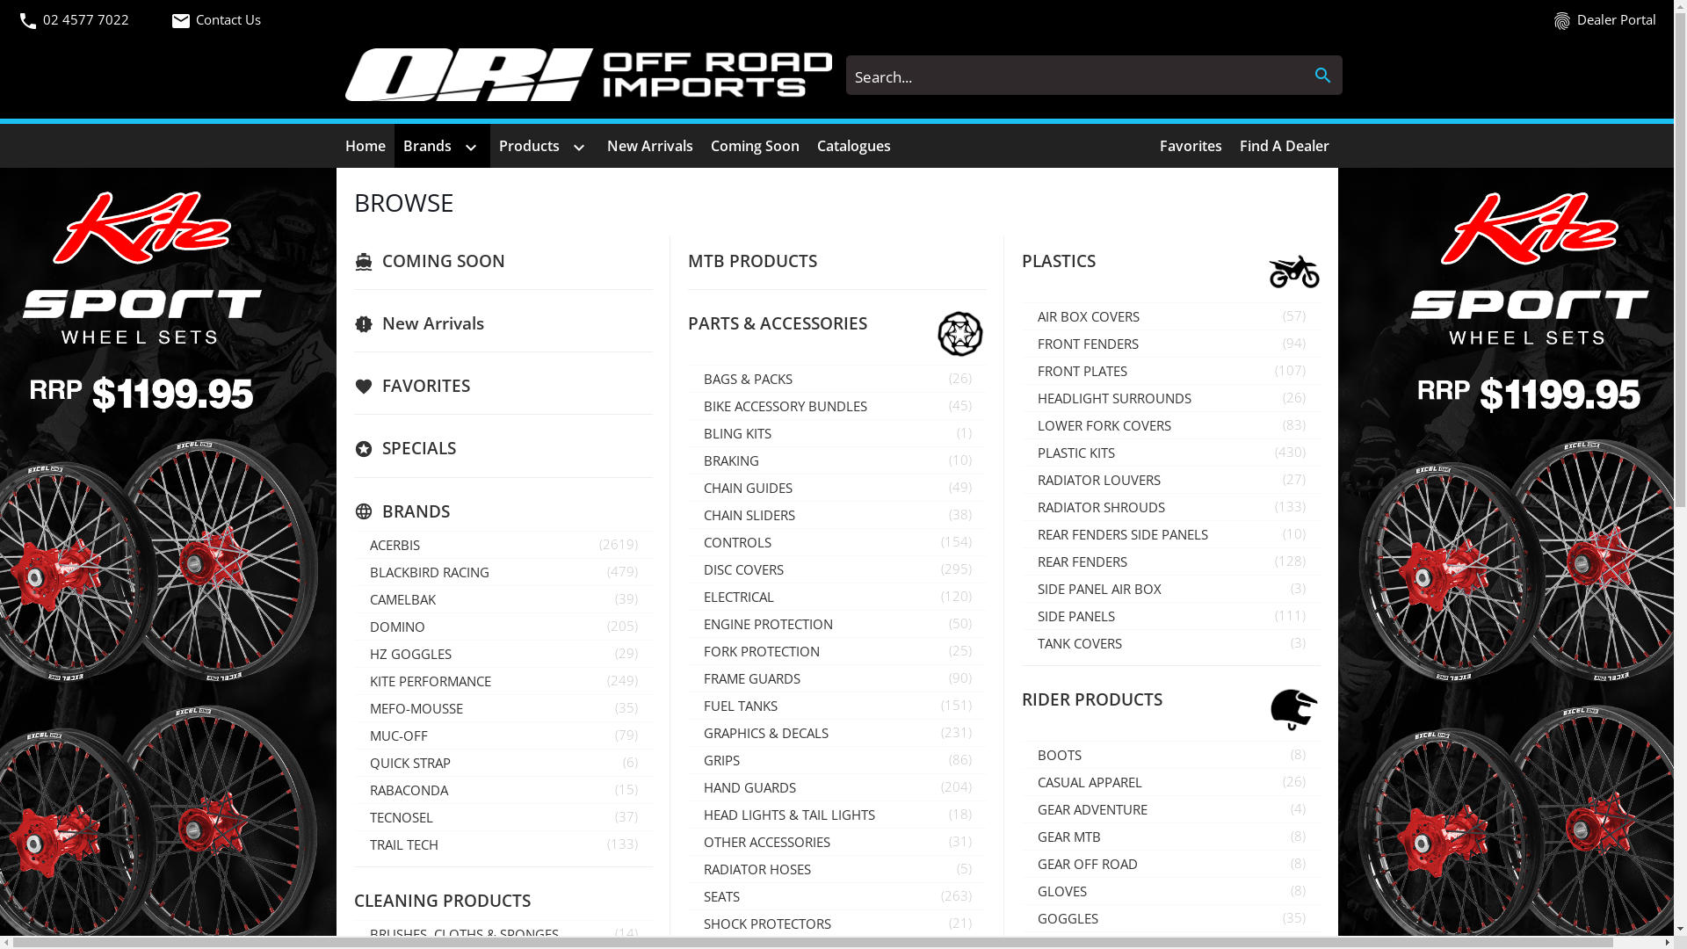 Image resolution: width=1687 pixels, height=949 pixels. I want to click on BRUSHES, CLOTHS & SPONGES, so click(474, 934).